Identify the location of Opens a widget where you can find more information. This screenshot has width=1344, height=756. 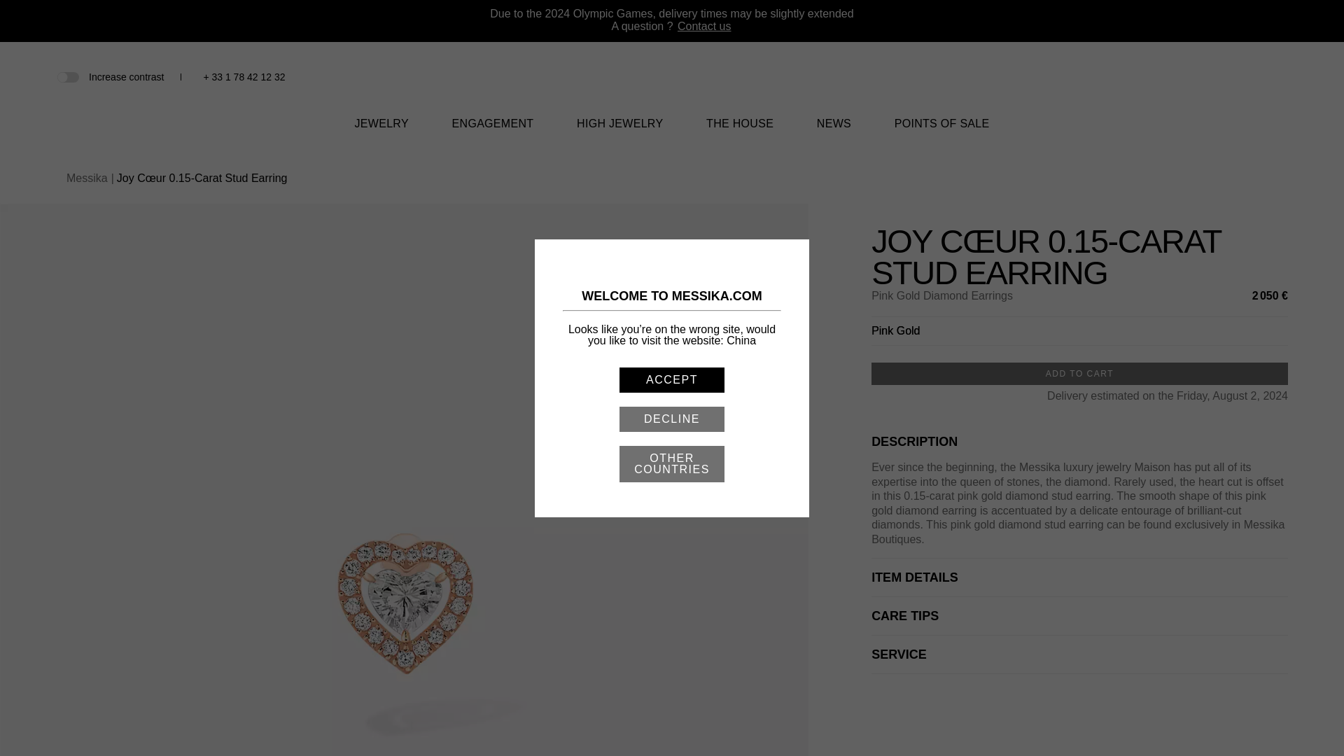
(1291, 731).